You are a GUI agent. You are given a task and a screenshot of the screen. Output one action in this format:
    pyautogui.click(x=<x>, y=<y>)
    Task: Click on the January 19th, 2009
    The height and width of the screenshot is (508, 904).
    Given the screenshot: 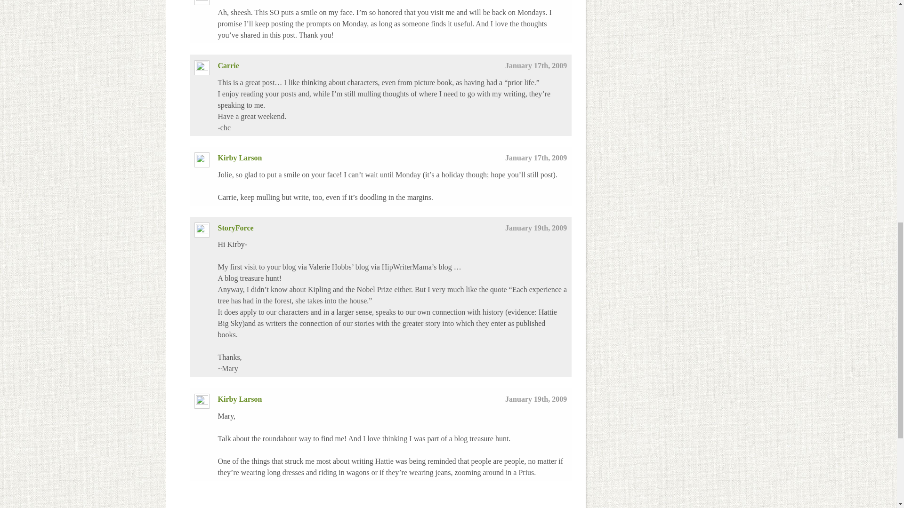 What is the action you would take?
    pyautogui.click(x=536, y=399)
    